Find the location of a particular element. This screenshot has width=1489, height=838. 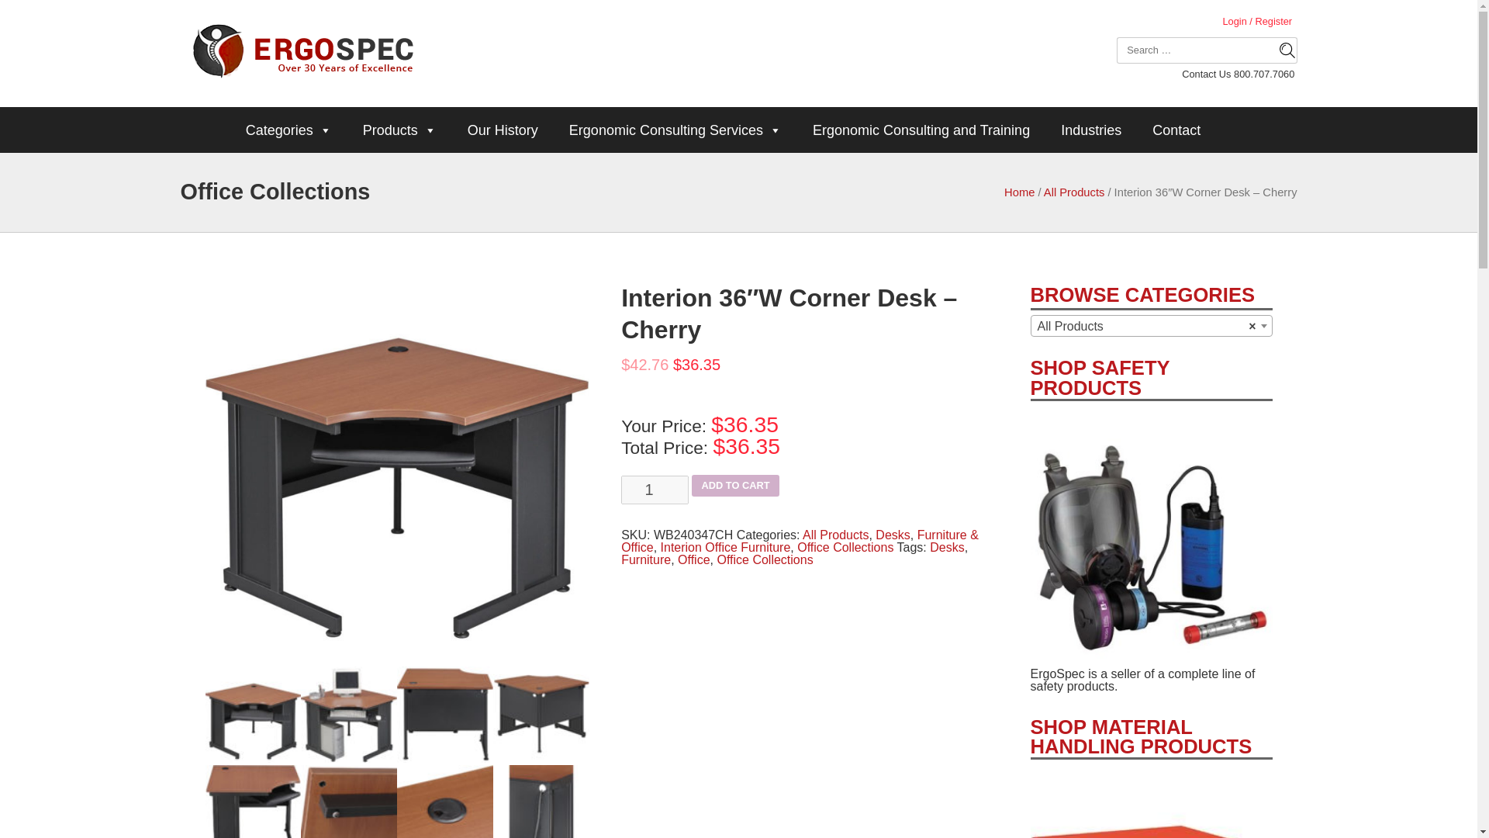

ErgoSpec is located at coordinates (302, 54).